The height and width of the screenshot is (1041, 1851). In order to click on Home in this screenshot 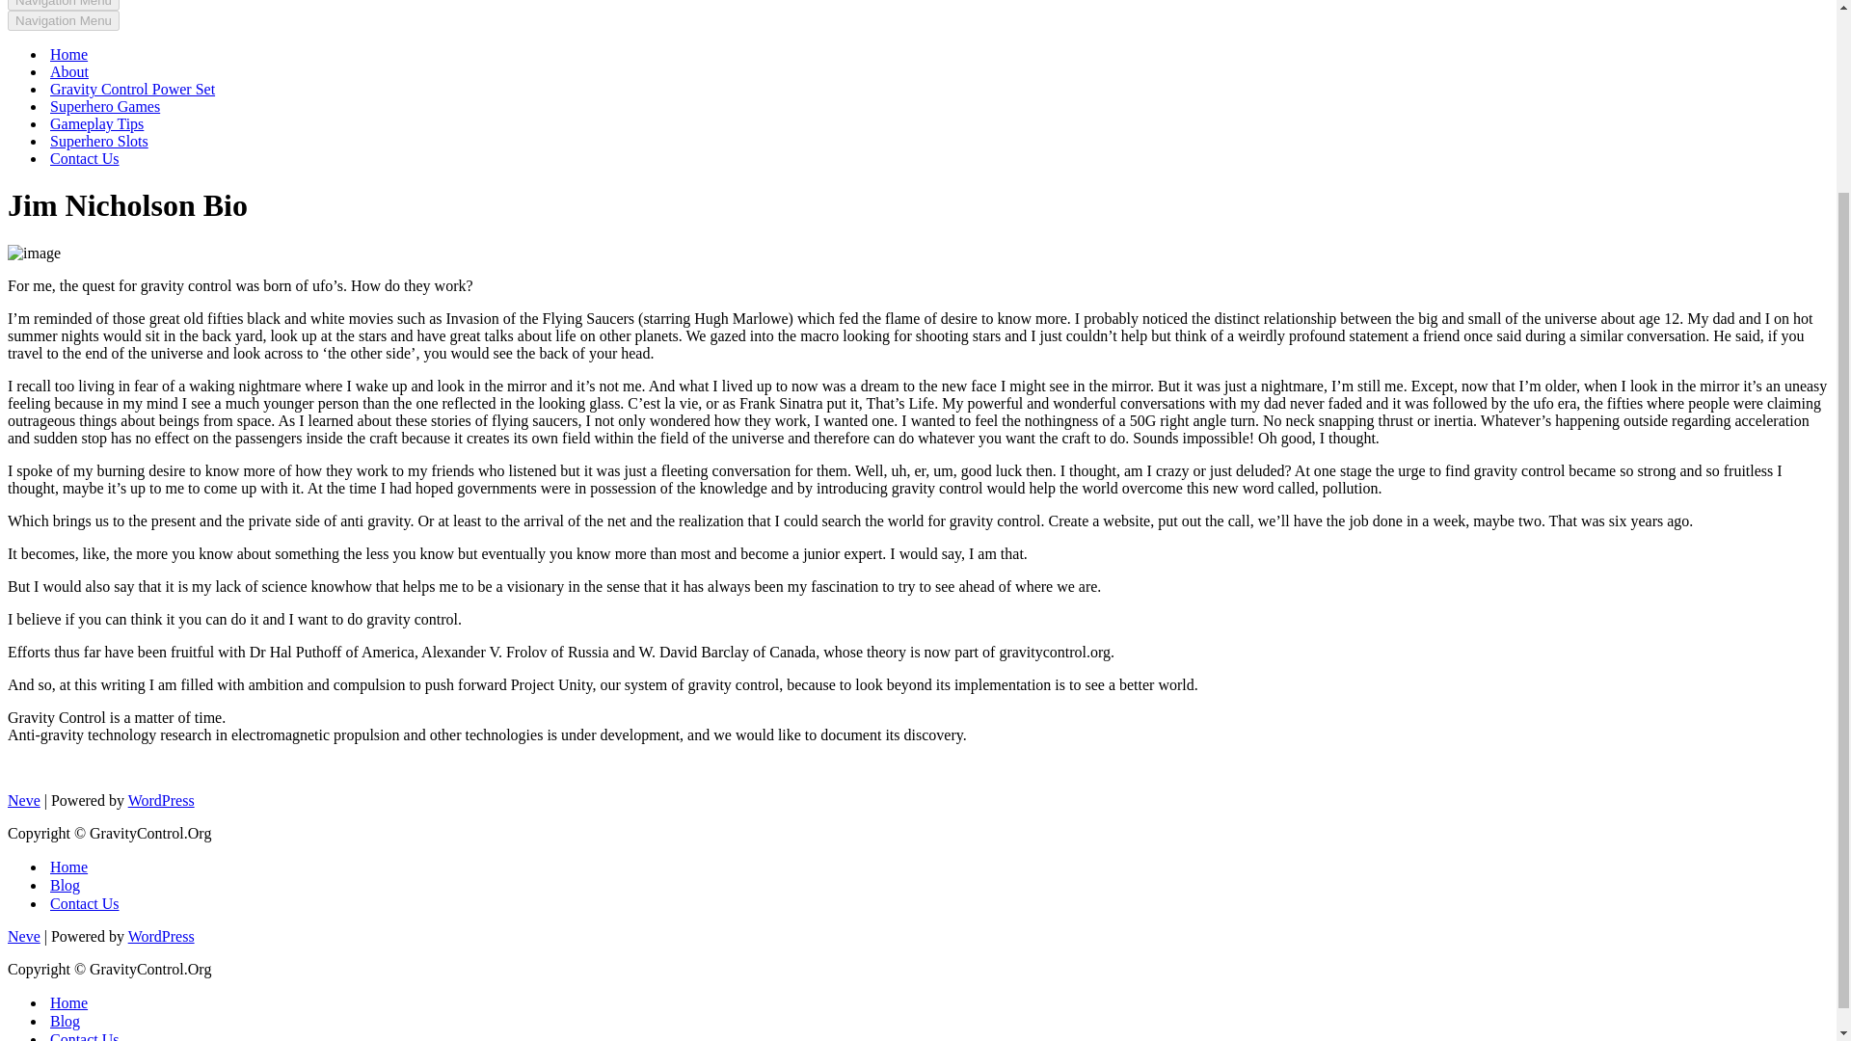, I will do `click(67, 1002)`.